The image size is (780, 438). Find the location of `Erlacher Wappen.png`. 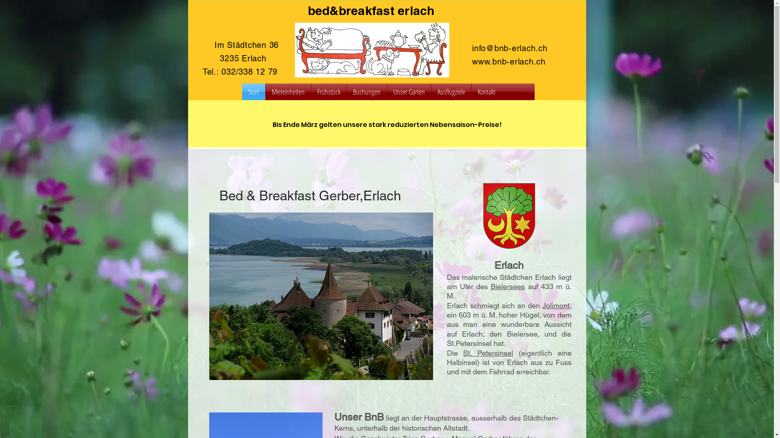

Erlacher Wappen.png is located at coordinates (509, 216).